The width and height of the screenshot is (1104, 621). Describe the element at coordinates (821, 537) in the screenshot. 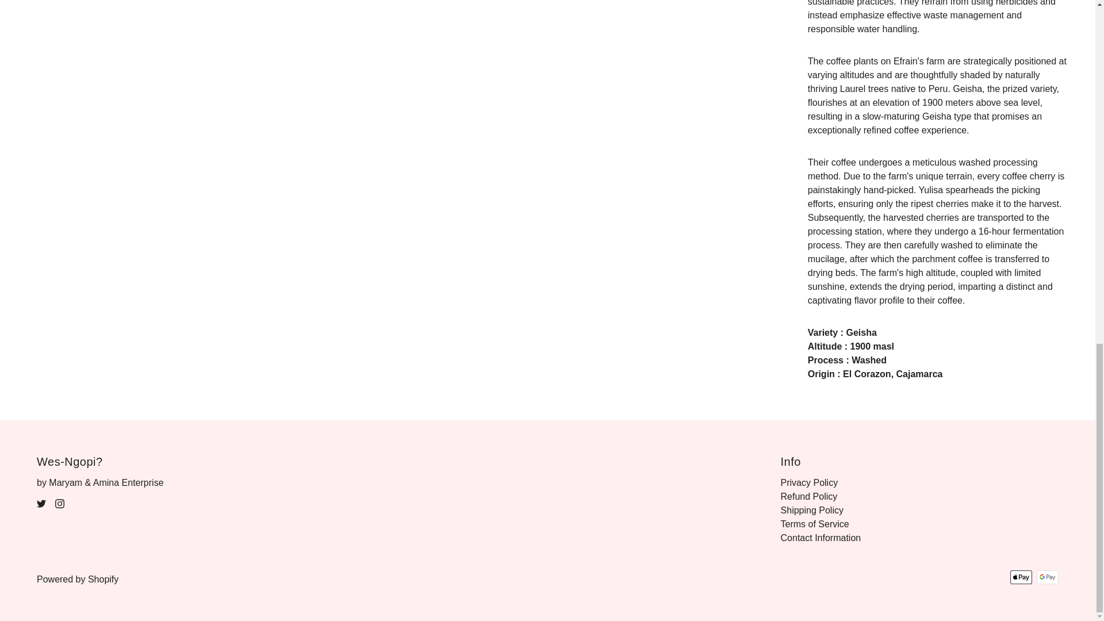

I see `Contact Information` at that location.